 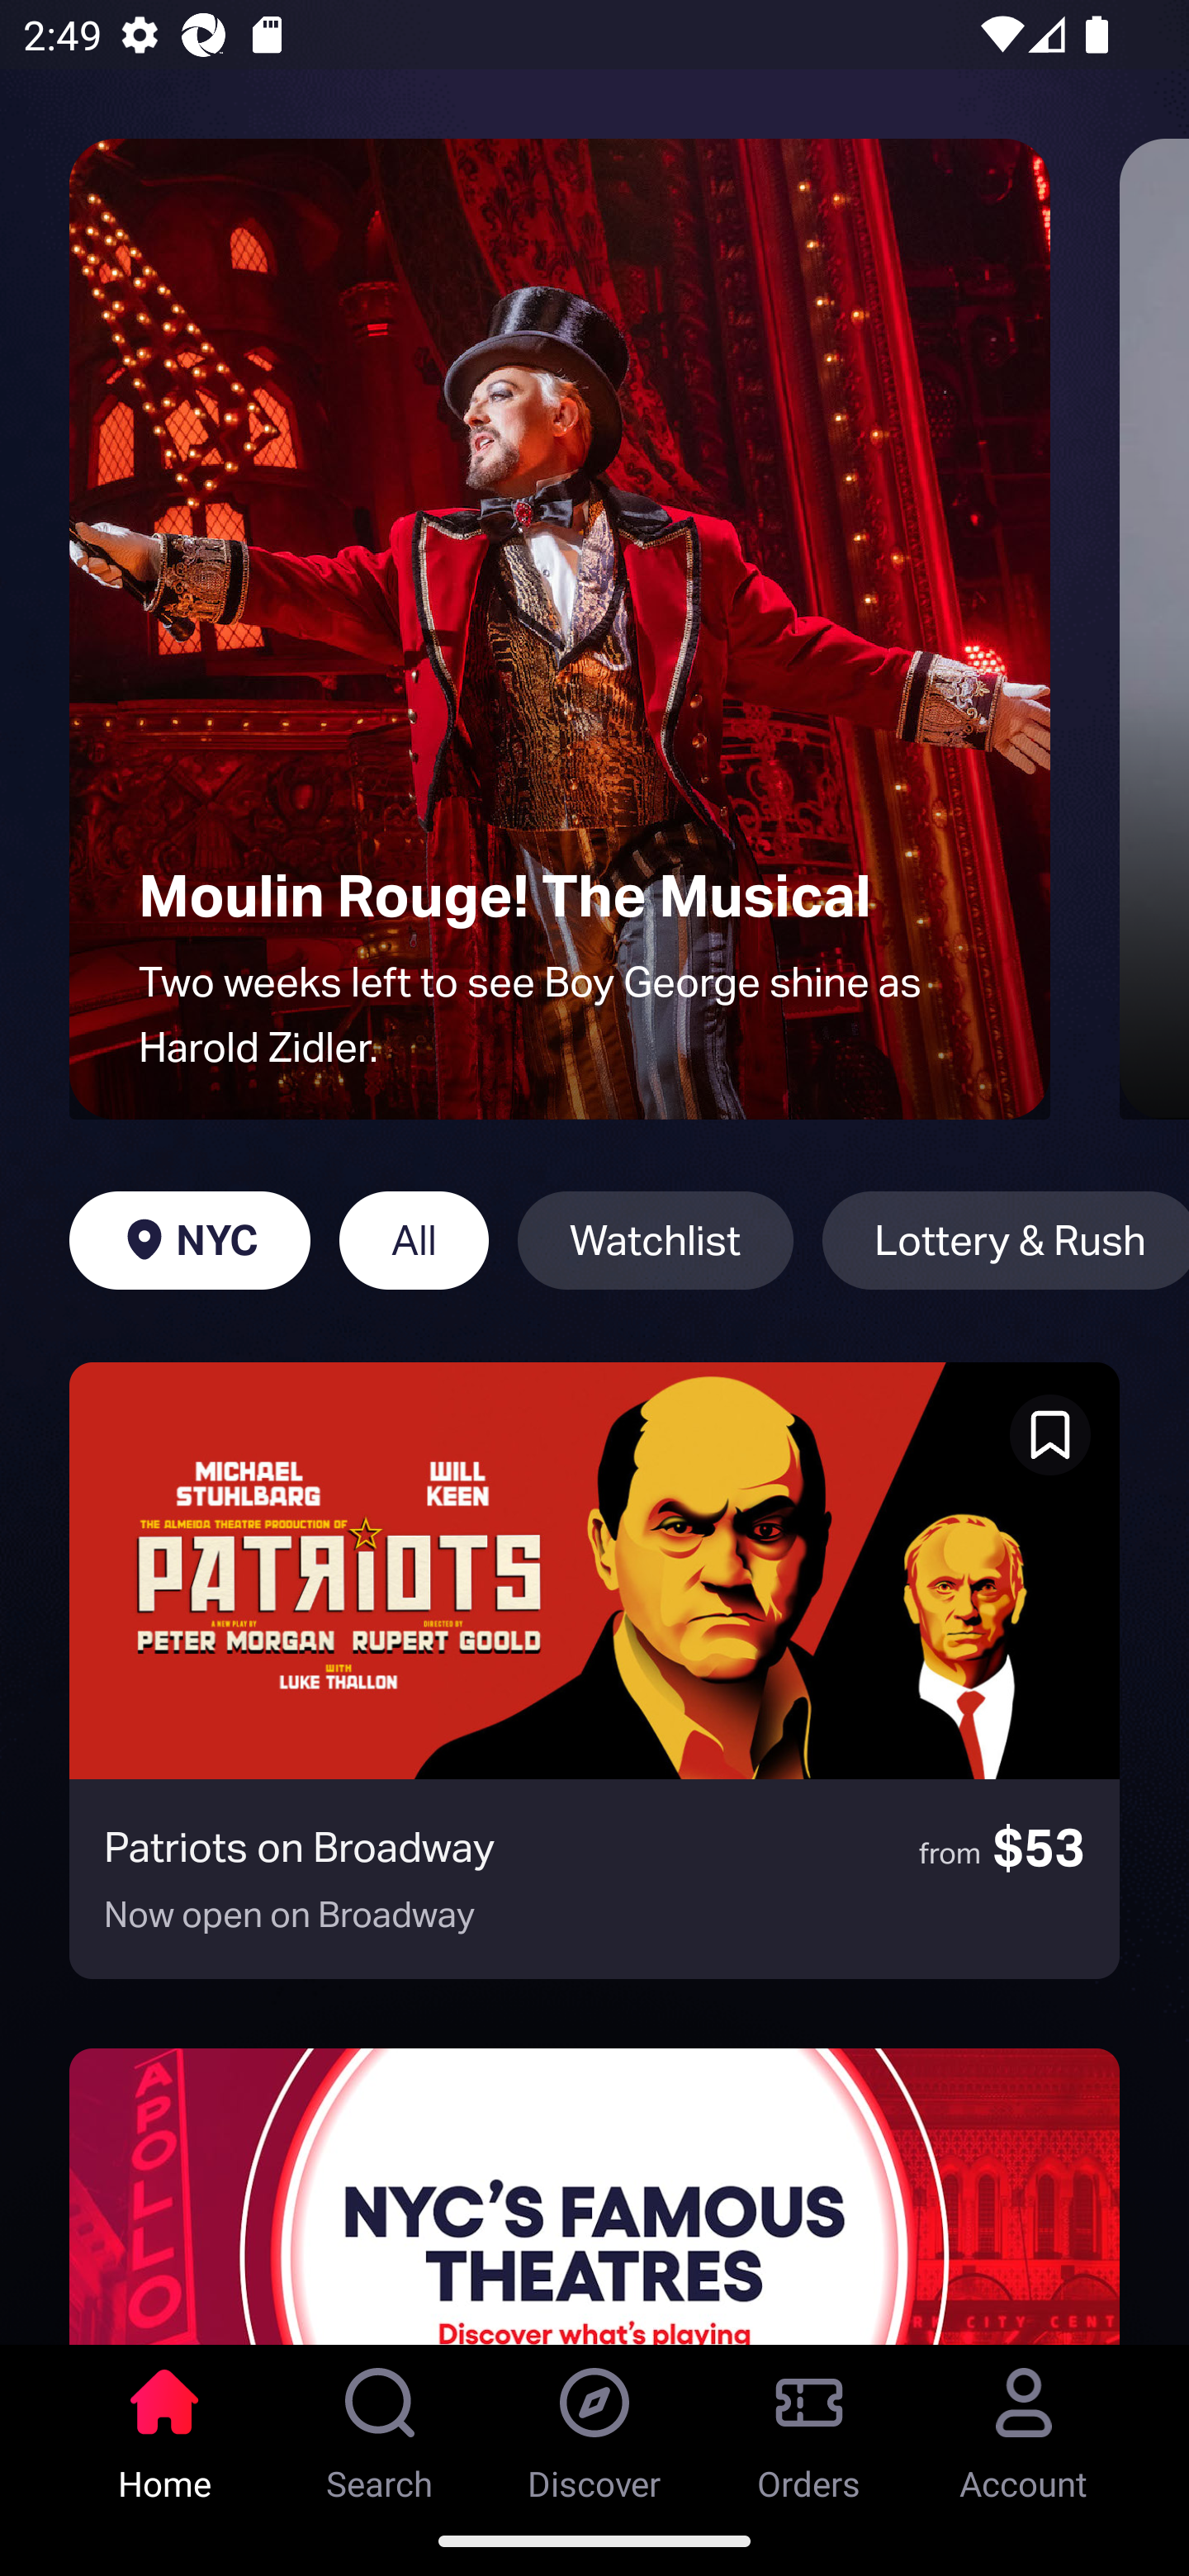 What do you see at coordinates (189, 1240) in the screenshot?
I see `NYC` at bounding box center [189, 1240].